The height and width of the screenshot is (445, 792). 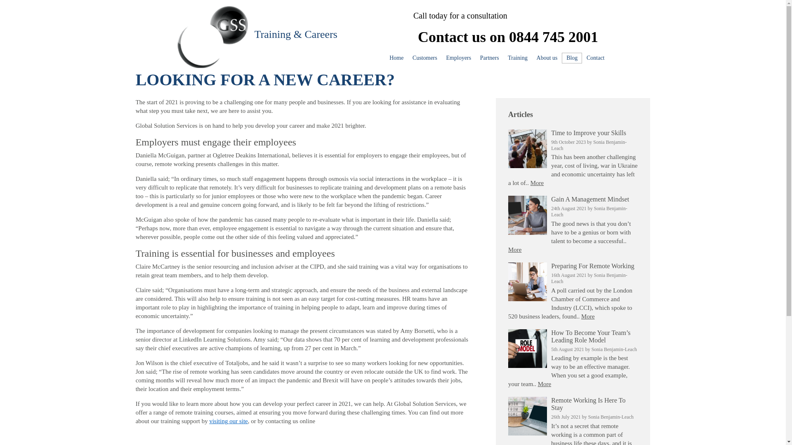 I want to click on About us, so click(x=547, y=58).